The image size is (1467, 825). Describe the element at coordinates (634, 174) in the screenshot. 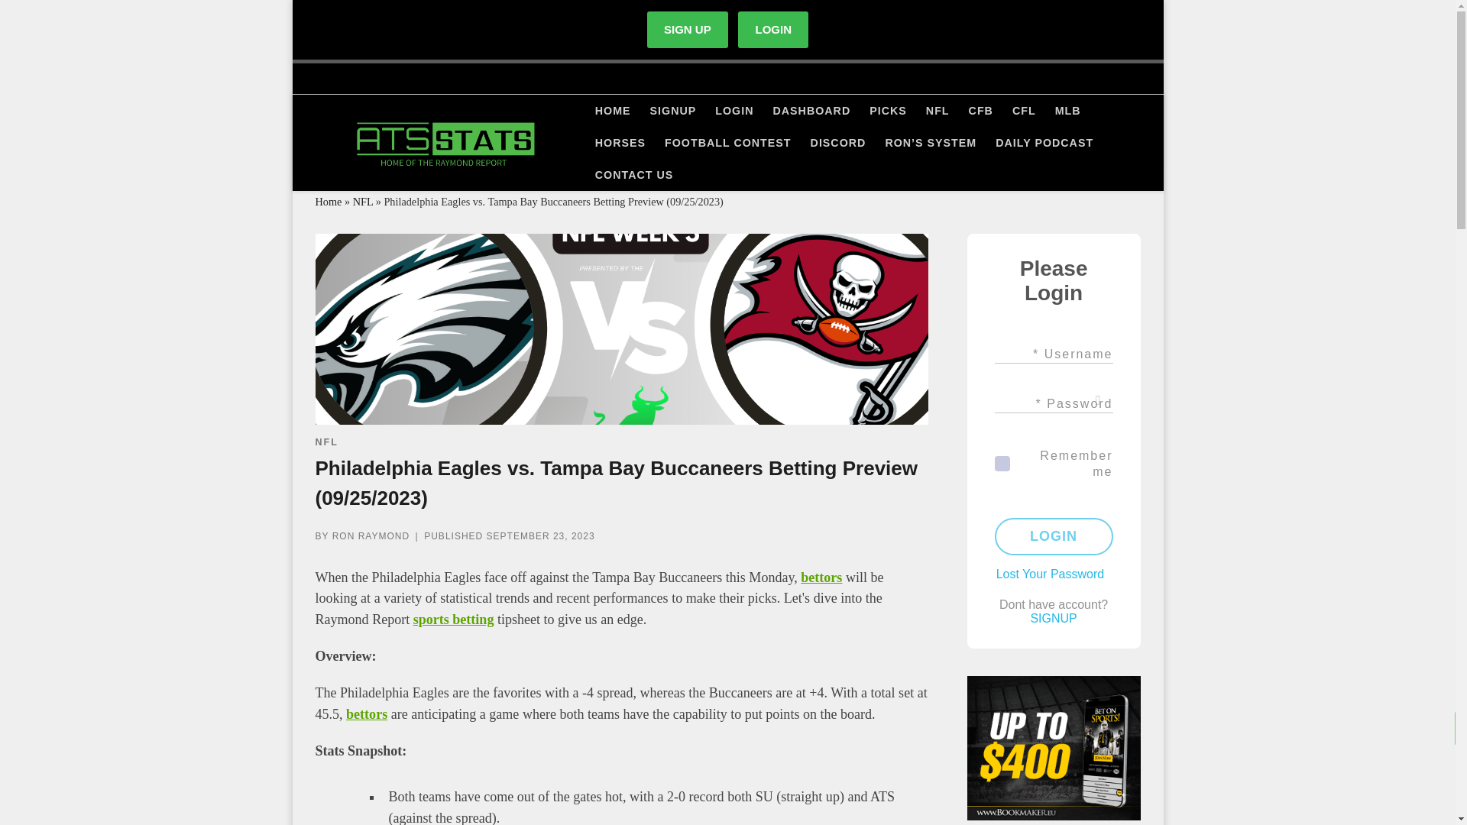

I see `CONTACT US` at that location.